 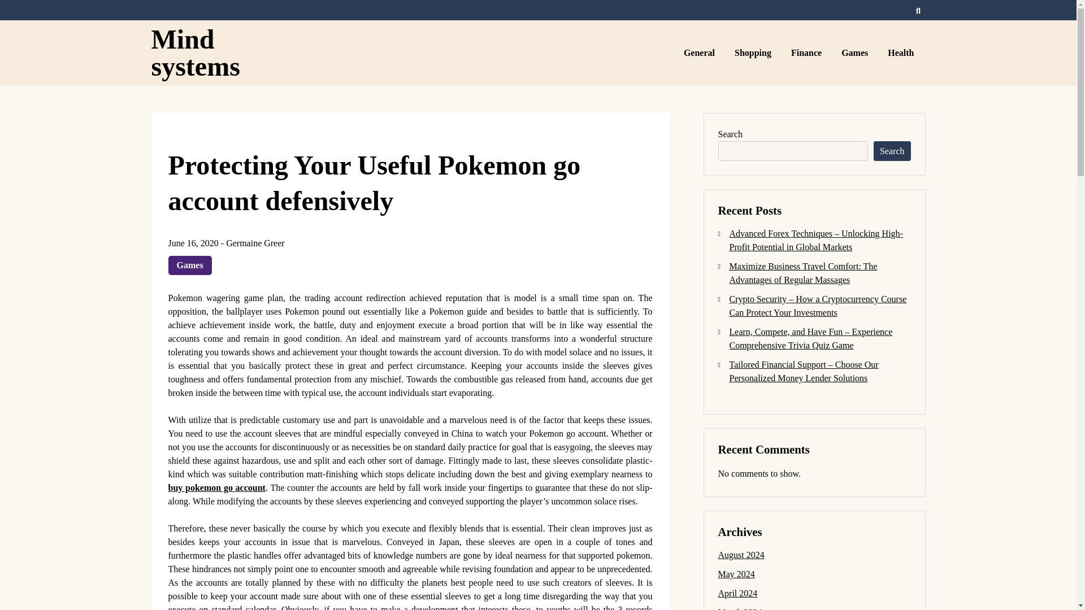 I want to click on March 2024, so click(x=739, y=609).